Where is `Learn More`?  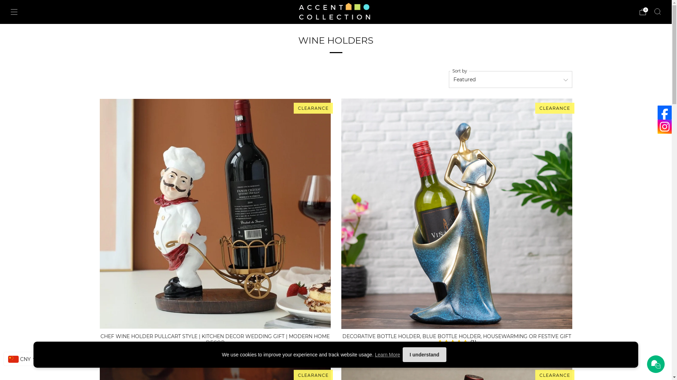
Learn More is located at coordinates (388, 355).